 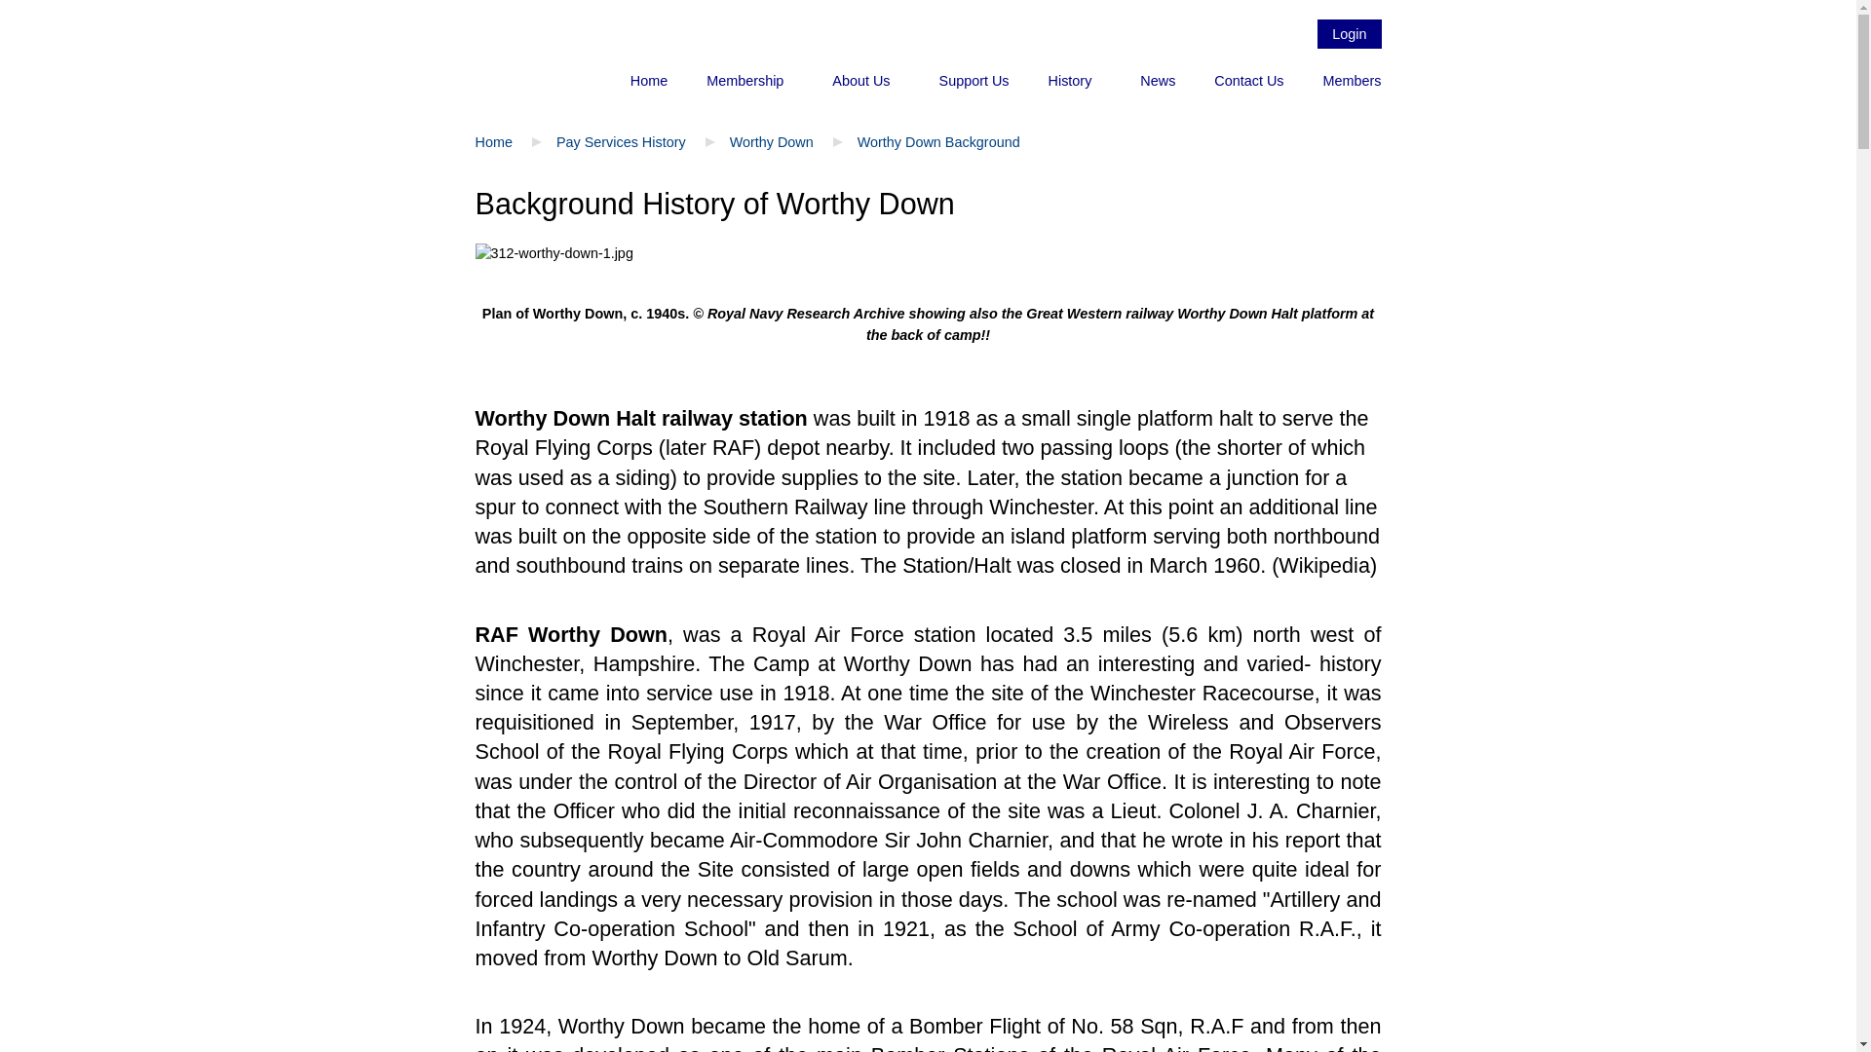 I want to click on News, so click(x=1158, y=80).